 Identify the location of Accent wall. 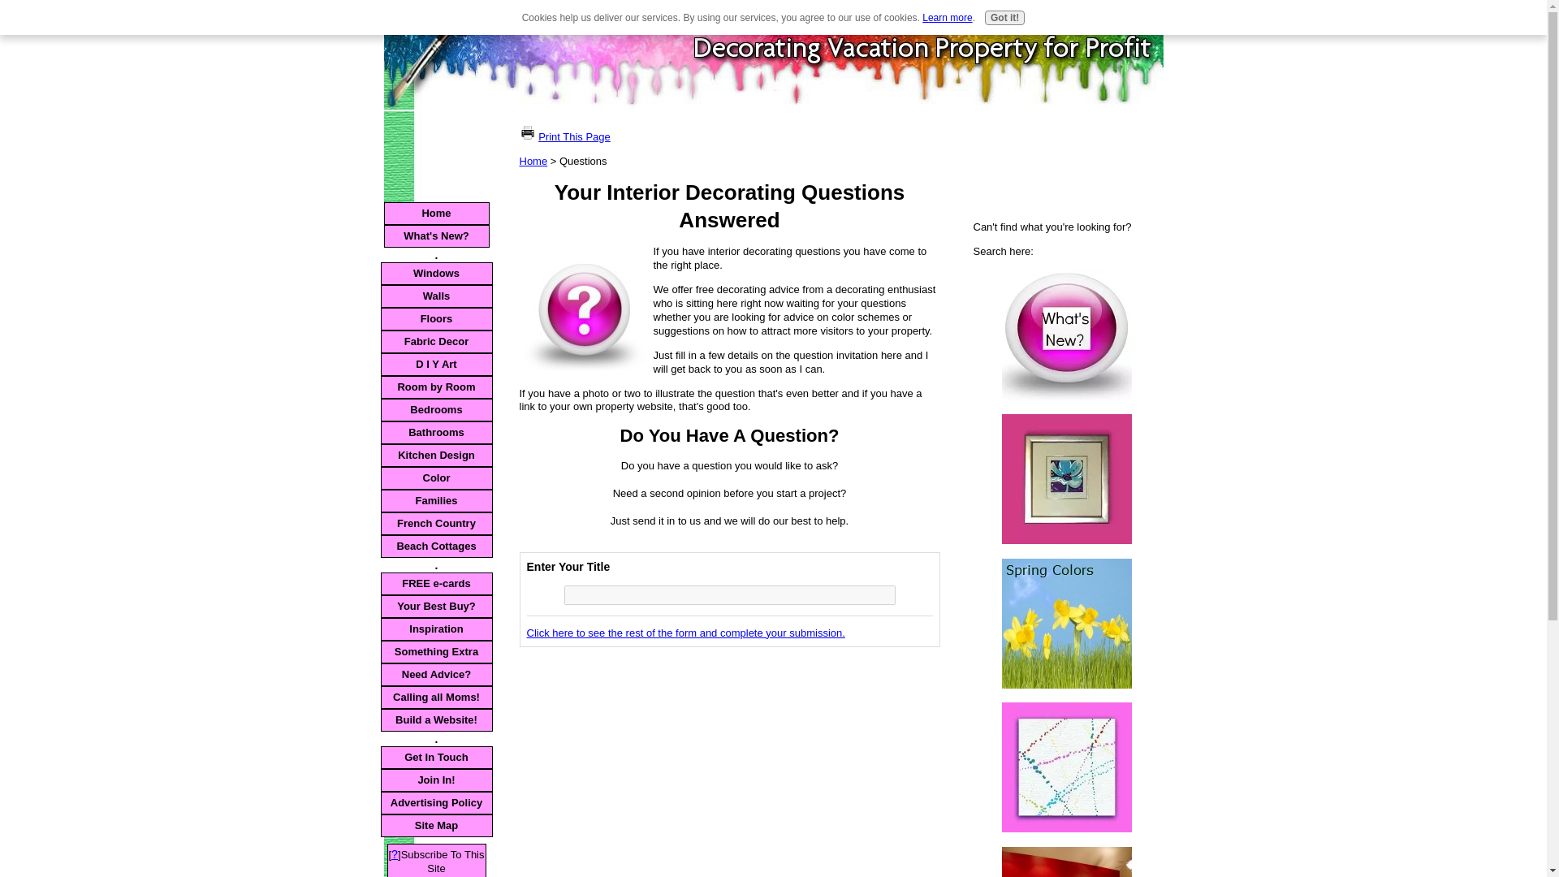
(1067, 862).